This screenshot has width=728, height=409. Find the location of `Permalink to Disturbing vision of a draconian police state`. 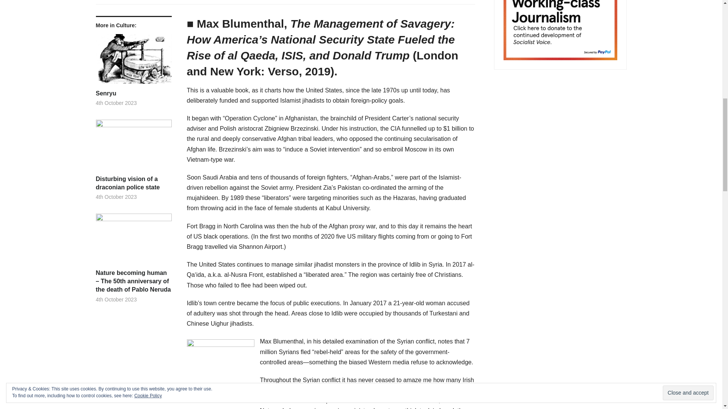

Permalink to Disturbing vision of a draconian police state is located at coordinates (133, 183).